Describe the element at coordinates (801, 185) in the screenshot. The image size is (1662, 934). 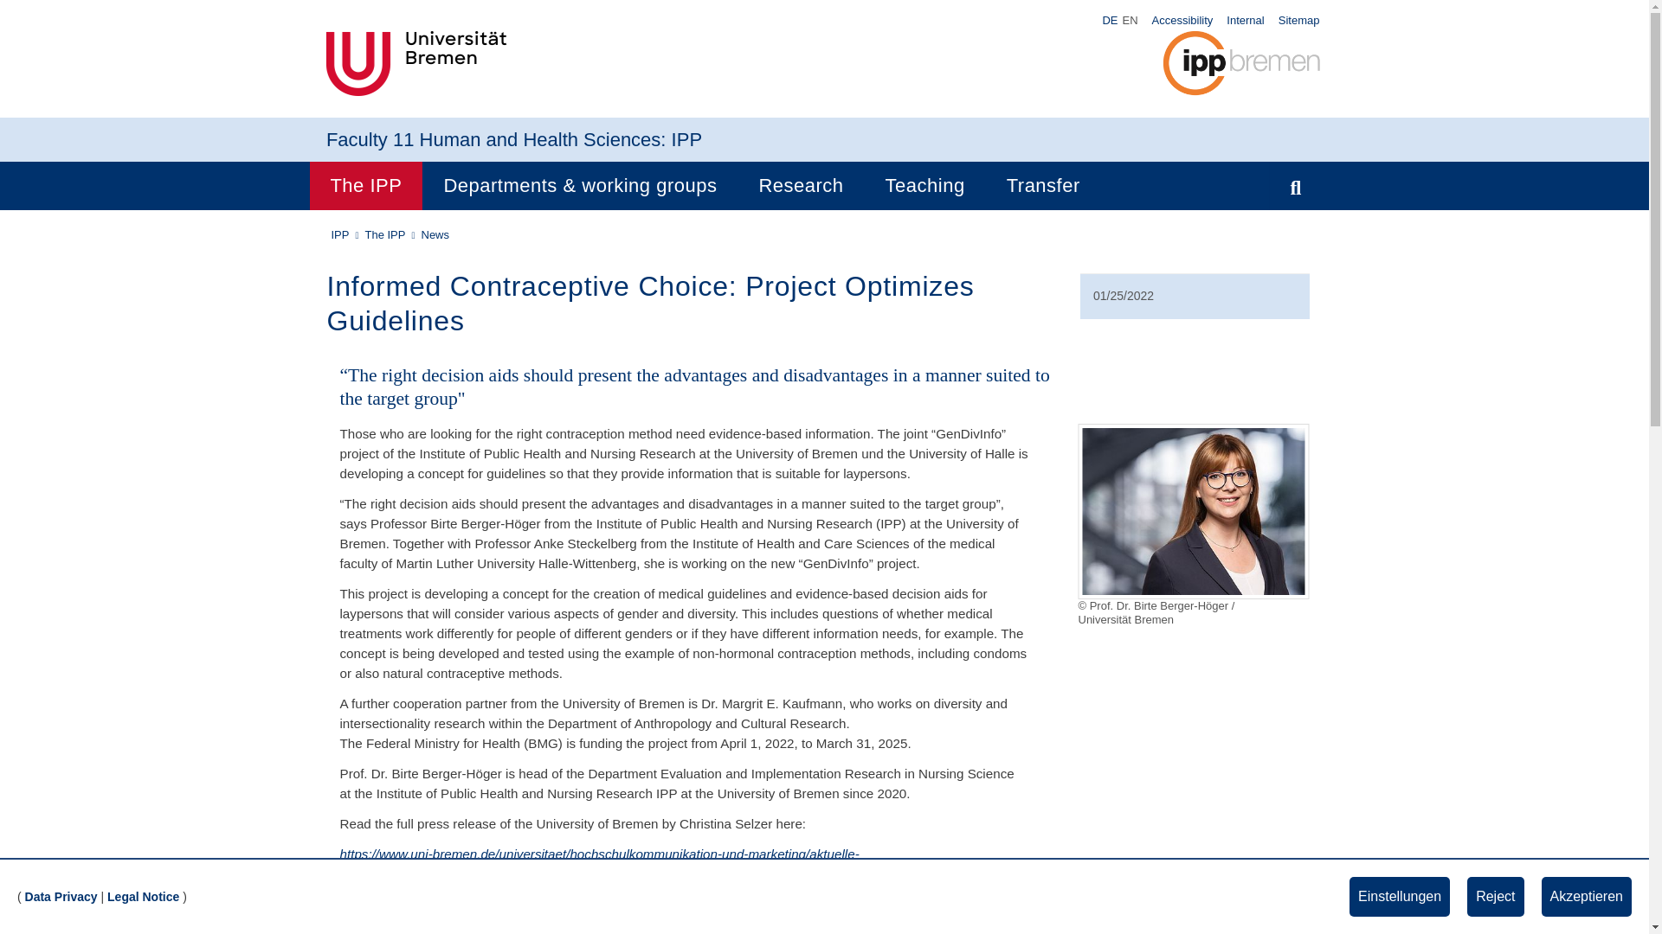
I see `Research` at that location.